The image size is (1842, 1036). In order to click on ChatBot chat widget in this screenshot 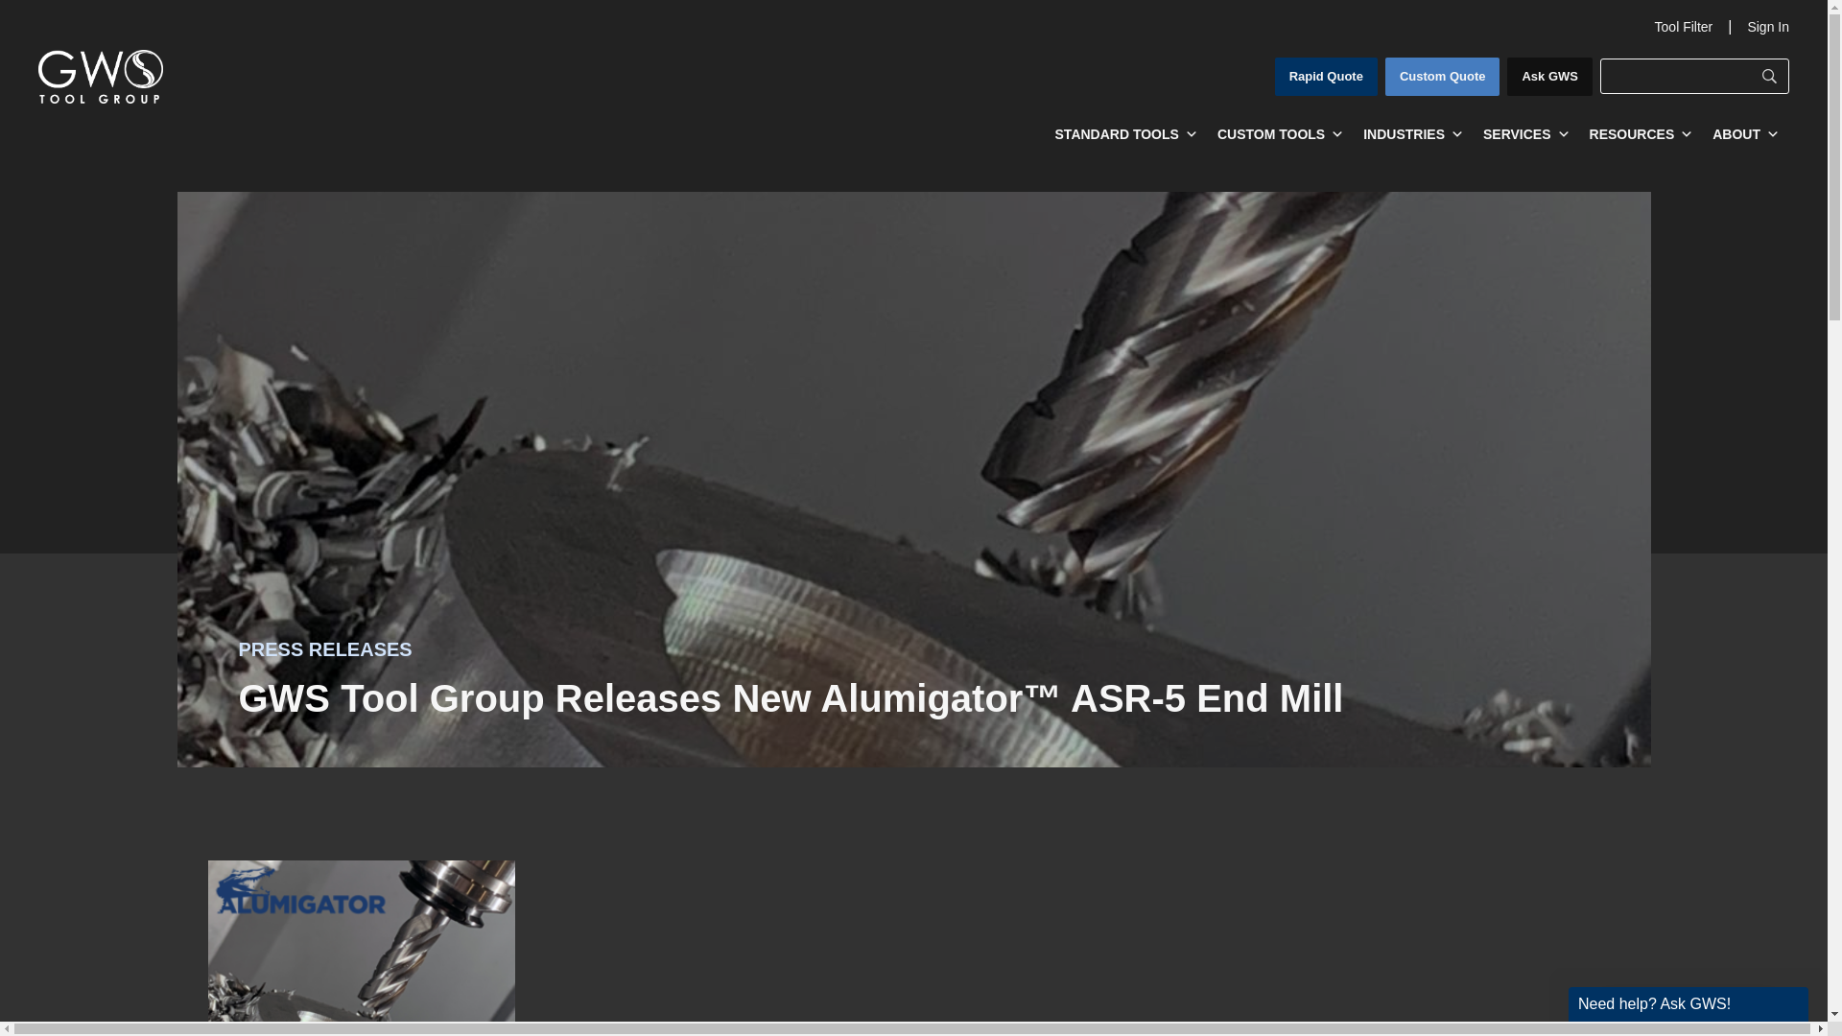, I will do `click(1688, 994)`.